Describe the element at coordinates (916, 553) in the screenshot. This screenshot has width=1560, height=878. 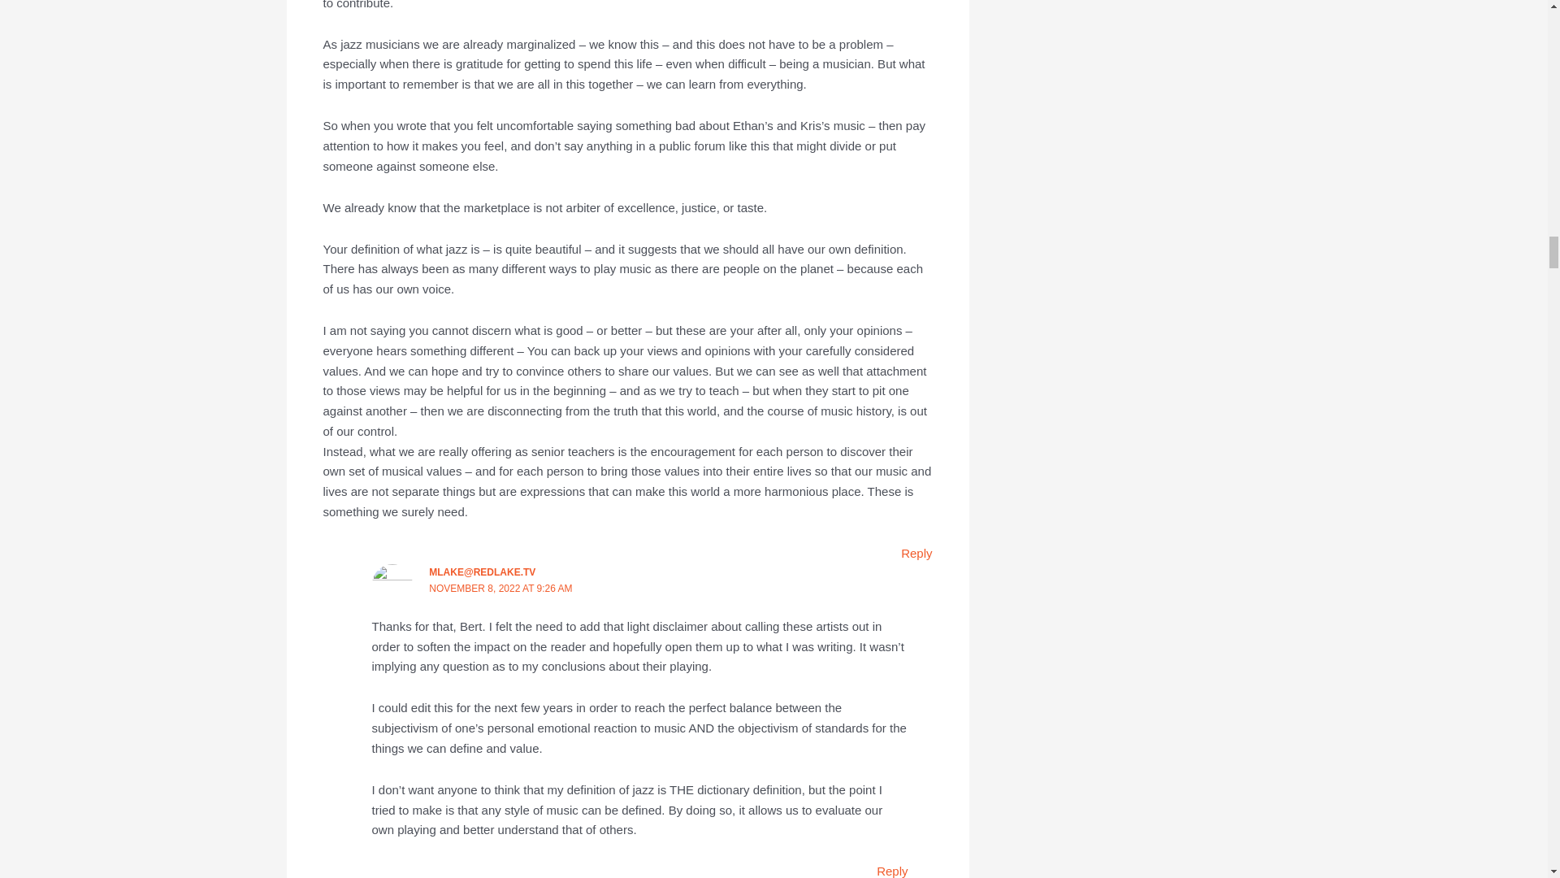
I see `Reply` at that location.